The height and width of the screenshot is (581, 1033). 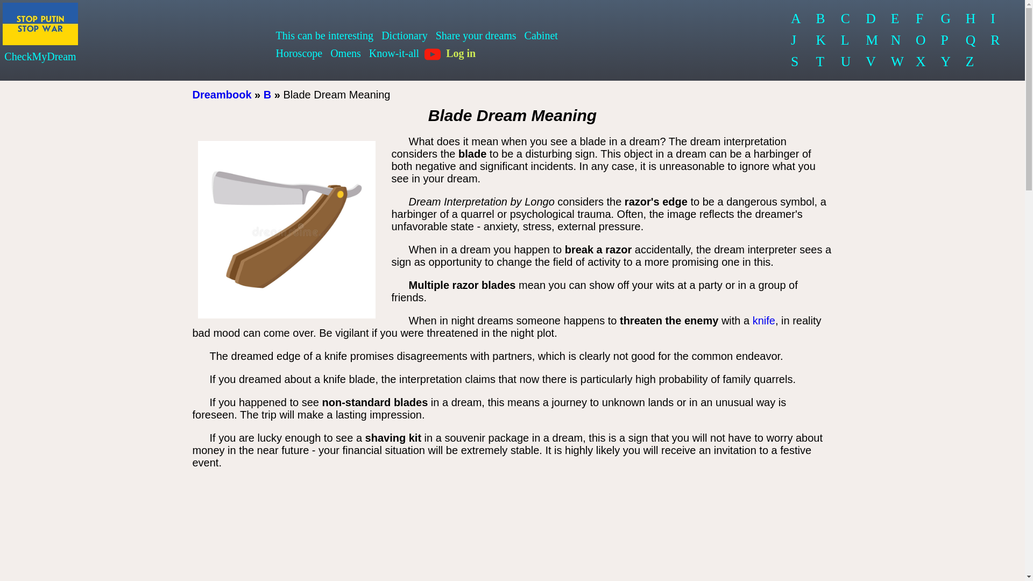 What do you see at coordinates (820, 62) in the screenshot?
I see `T` at bounding box center [820, 62].